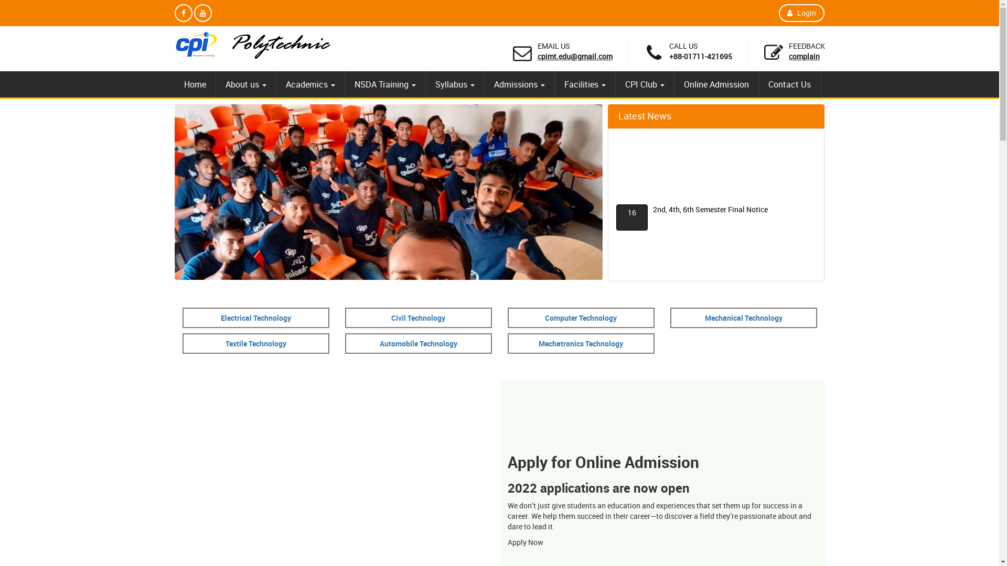  What do you see at coordinates (575, 57) in the screenshot?
I see `cpimt.edu@gmail.com` at bounding box center [575, 57].